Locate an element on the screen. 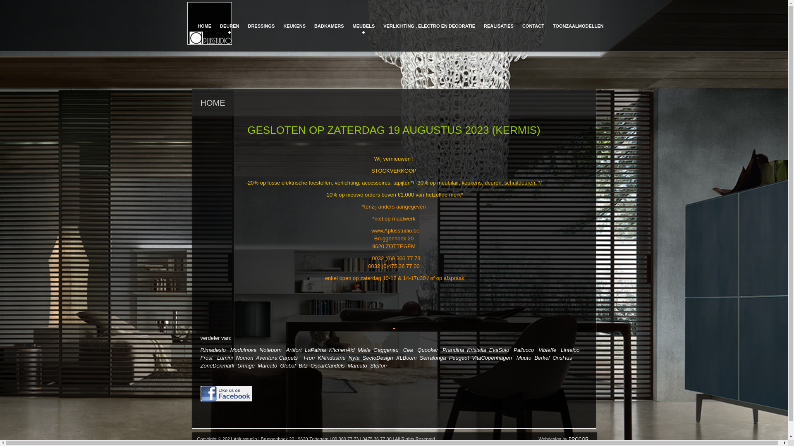 This screenshot has height=446, width=794. www.Aplusstudio.be is located at coordinates (395, 230).